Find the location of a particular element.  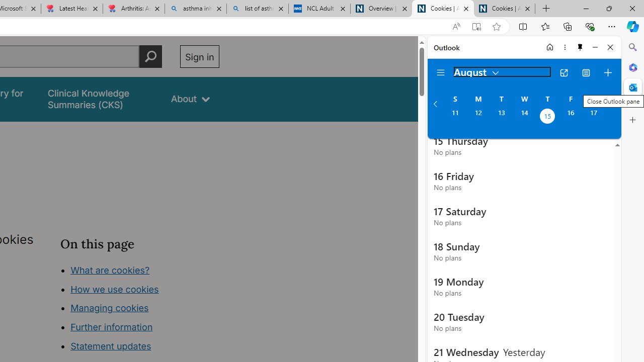

Tuesday, August 13, 2024.  is located at coordinates (501, 117).